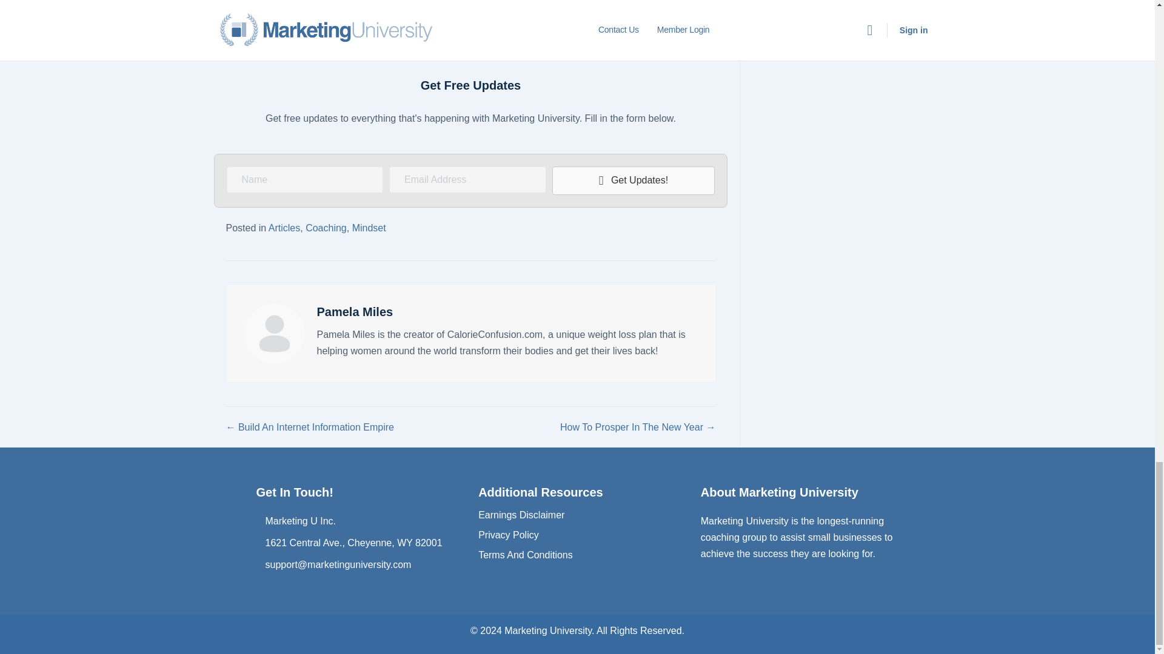  I want to click on Earnings Disclaimer, so click(521, 515).